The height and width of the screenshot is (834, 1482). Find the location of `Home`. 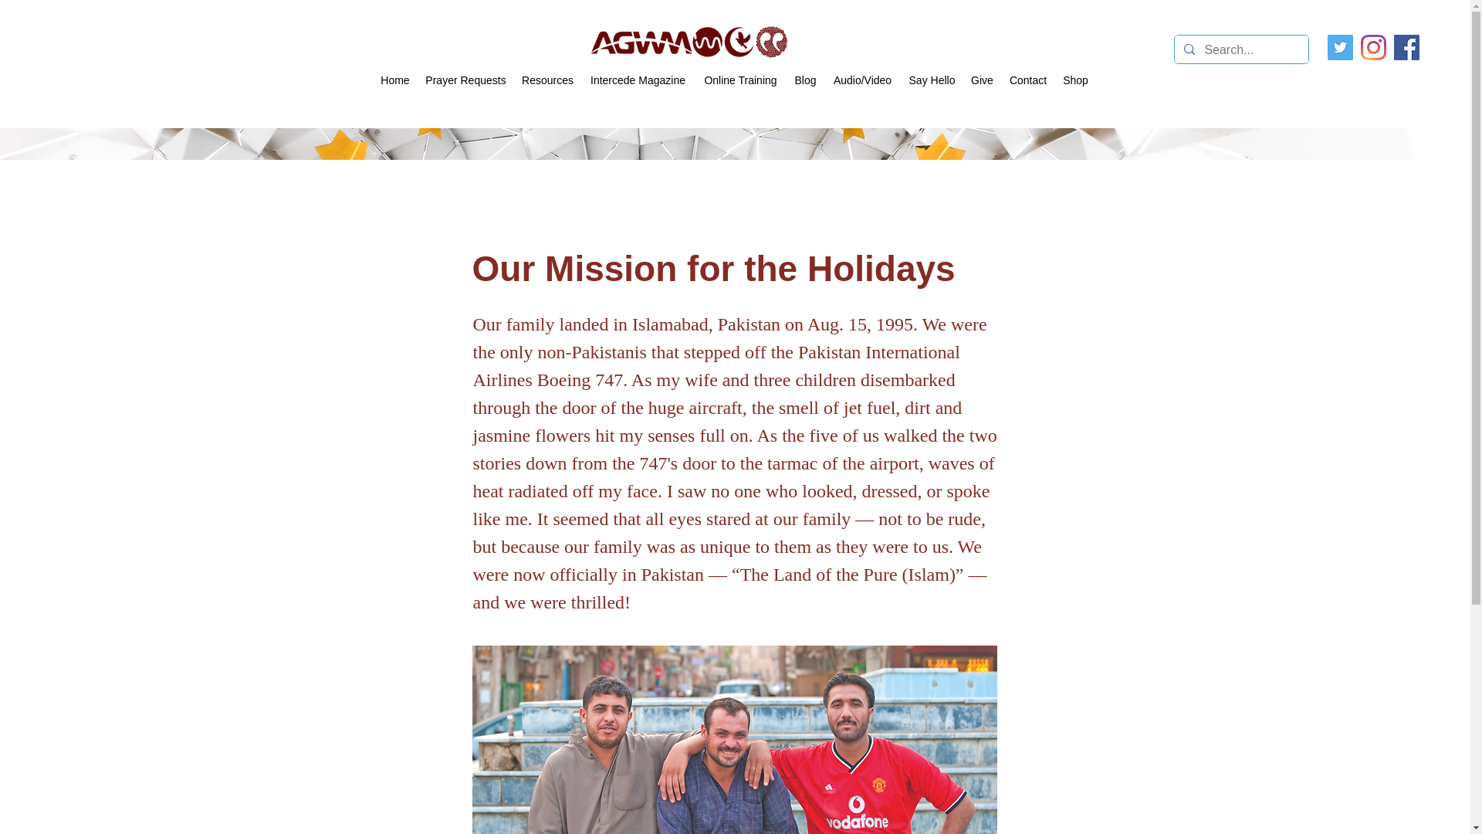

Home is located at coordinates (395, 80).